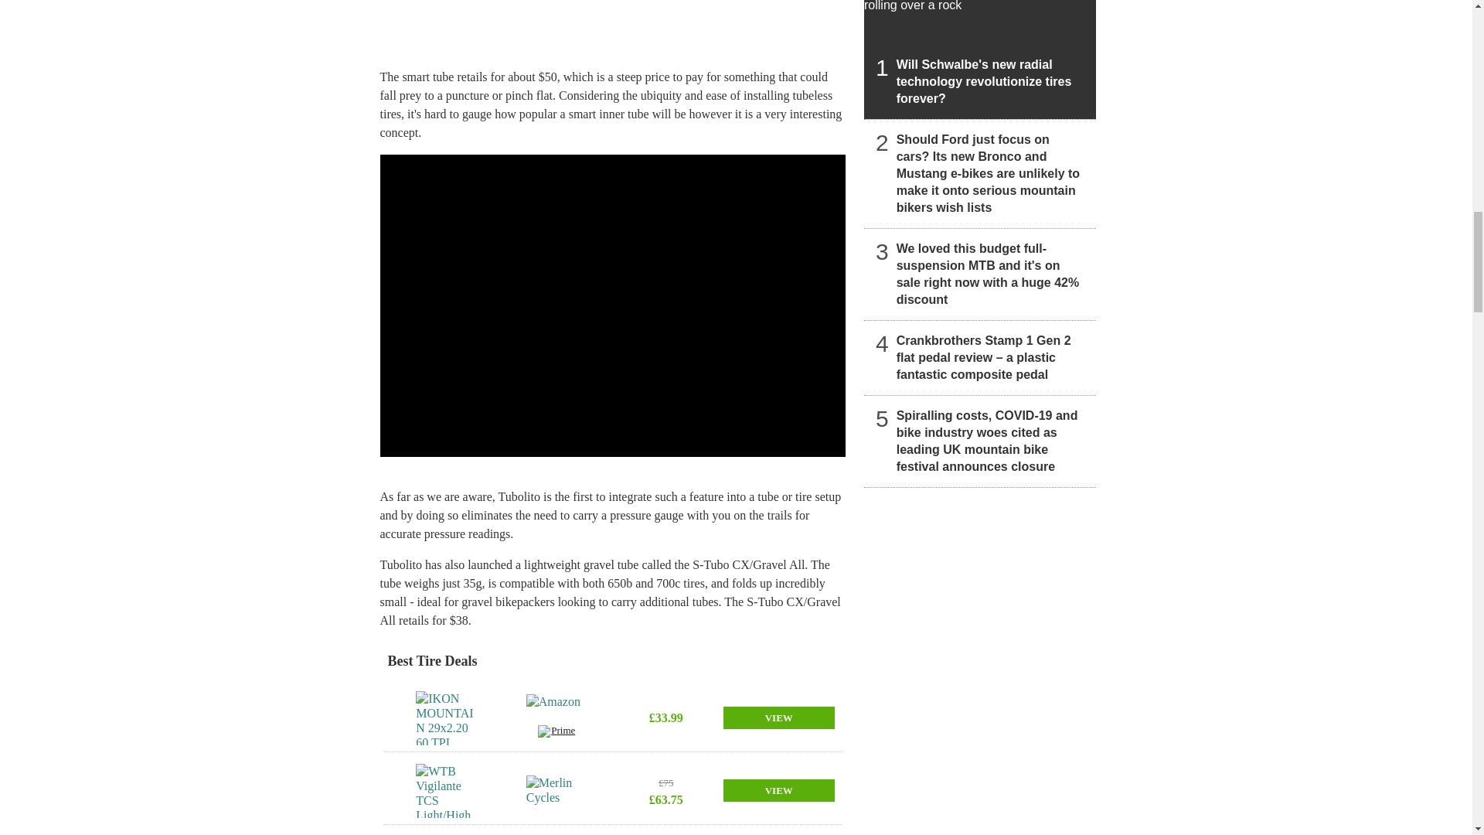 The width and height of the screenshot is (1484, 835). I want to click on Merlin Cycles Affiliates, so click(556, 791).